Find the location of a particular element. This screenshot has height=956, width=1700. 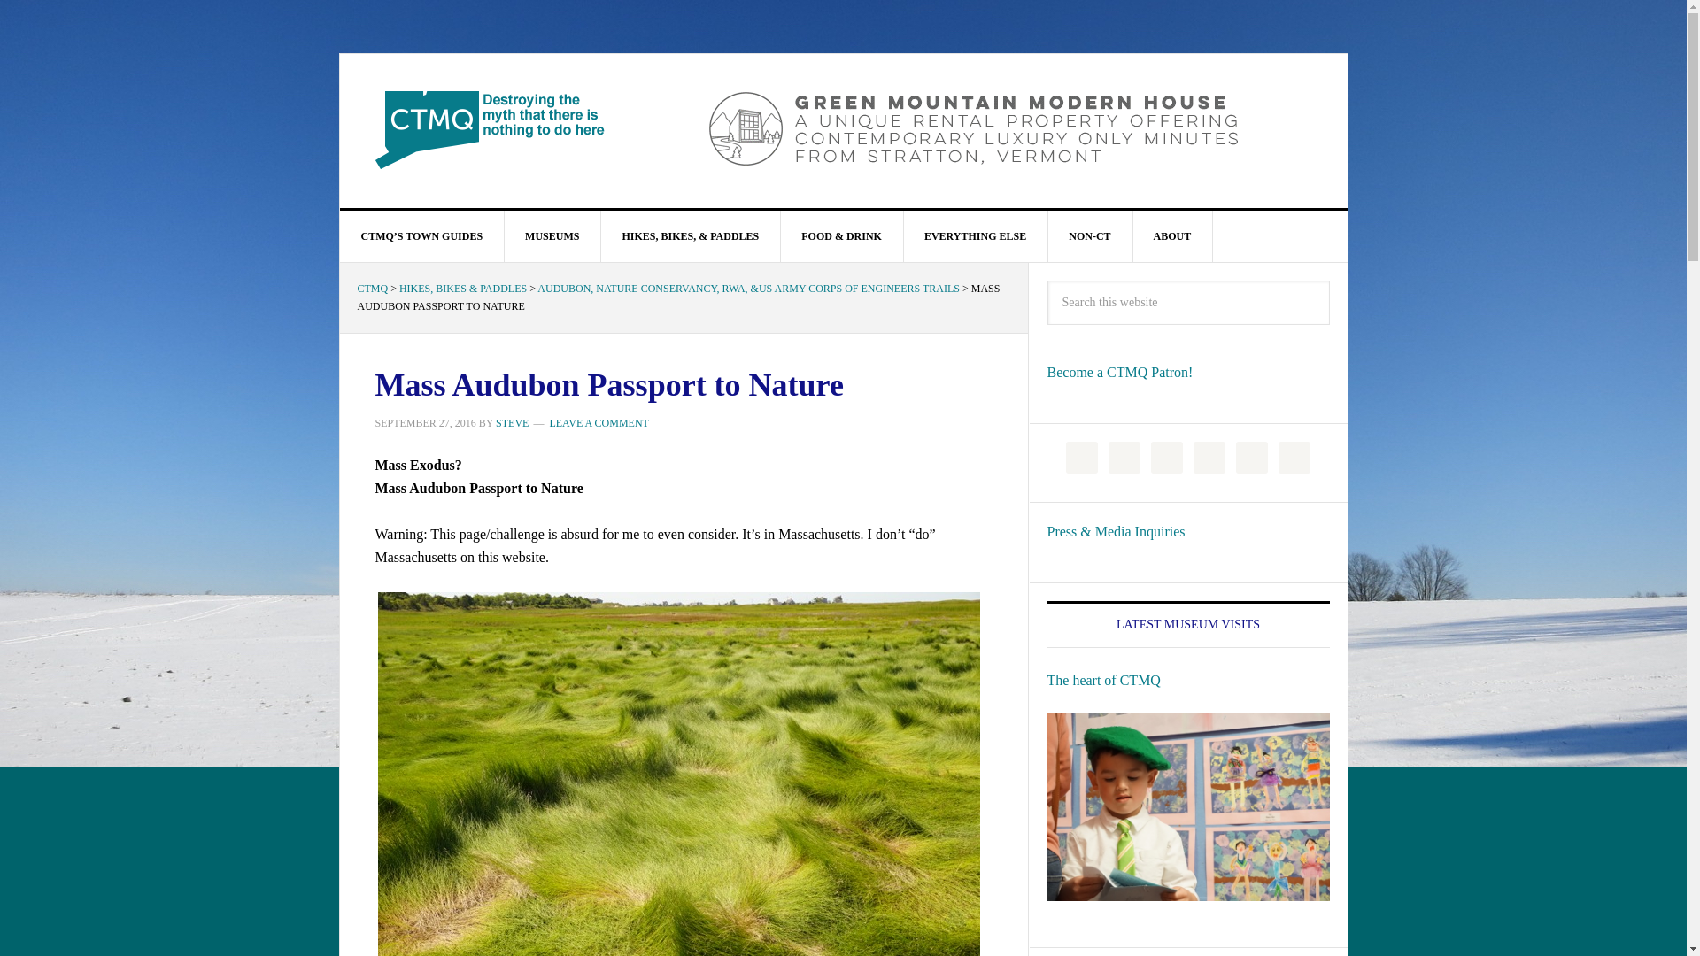

CTMQ is located at coordinates (491, 129).